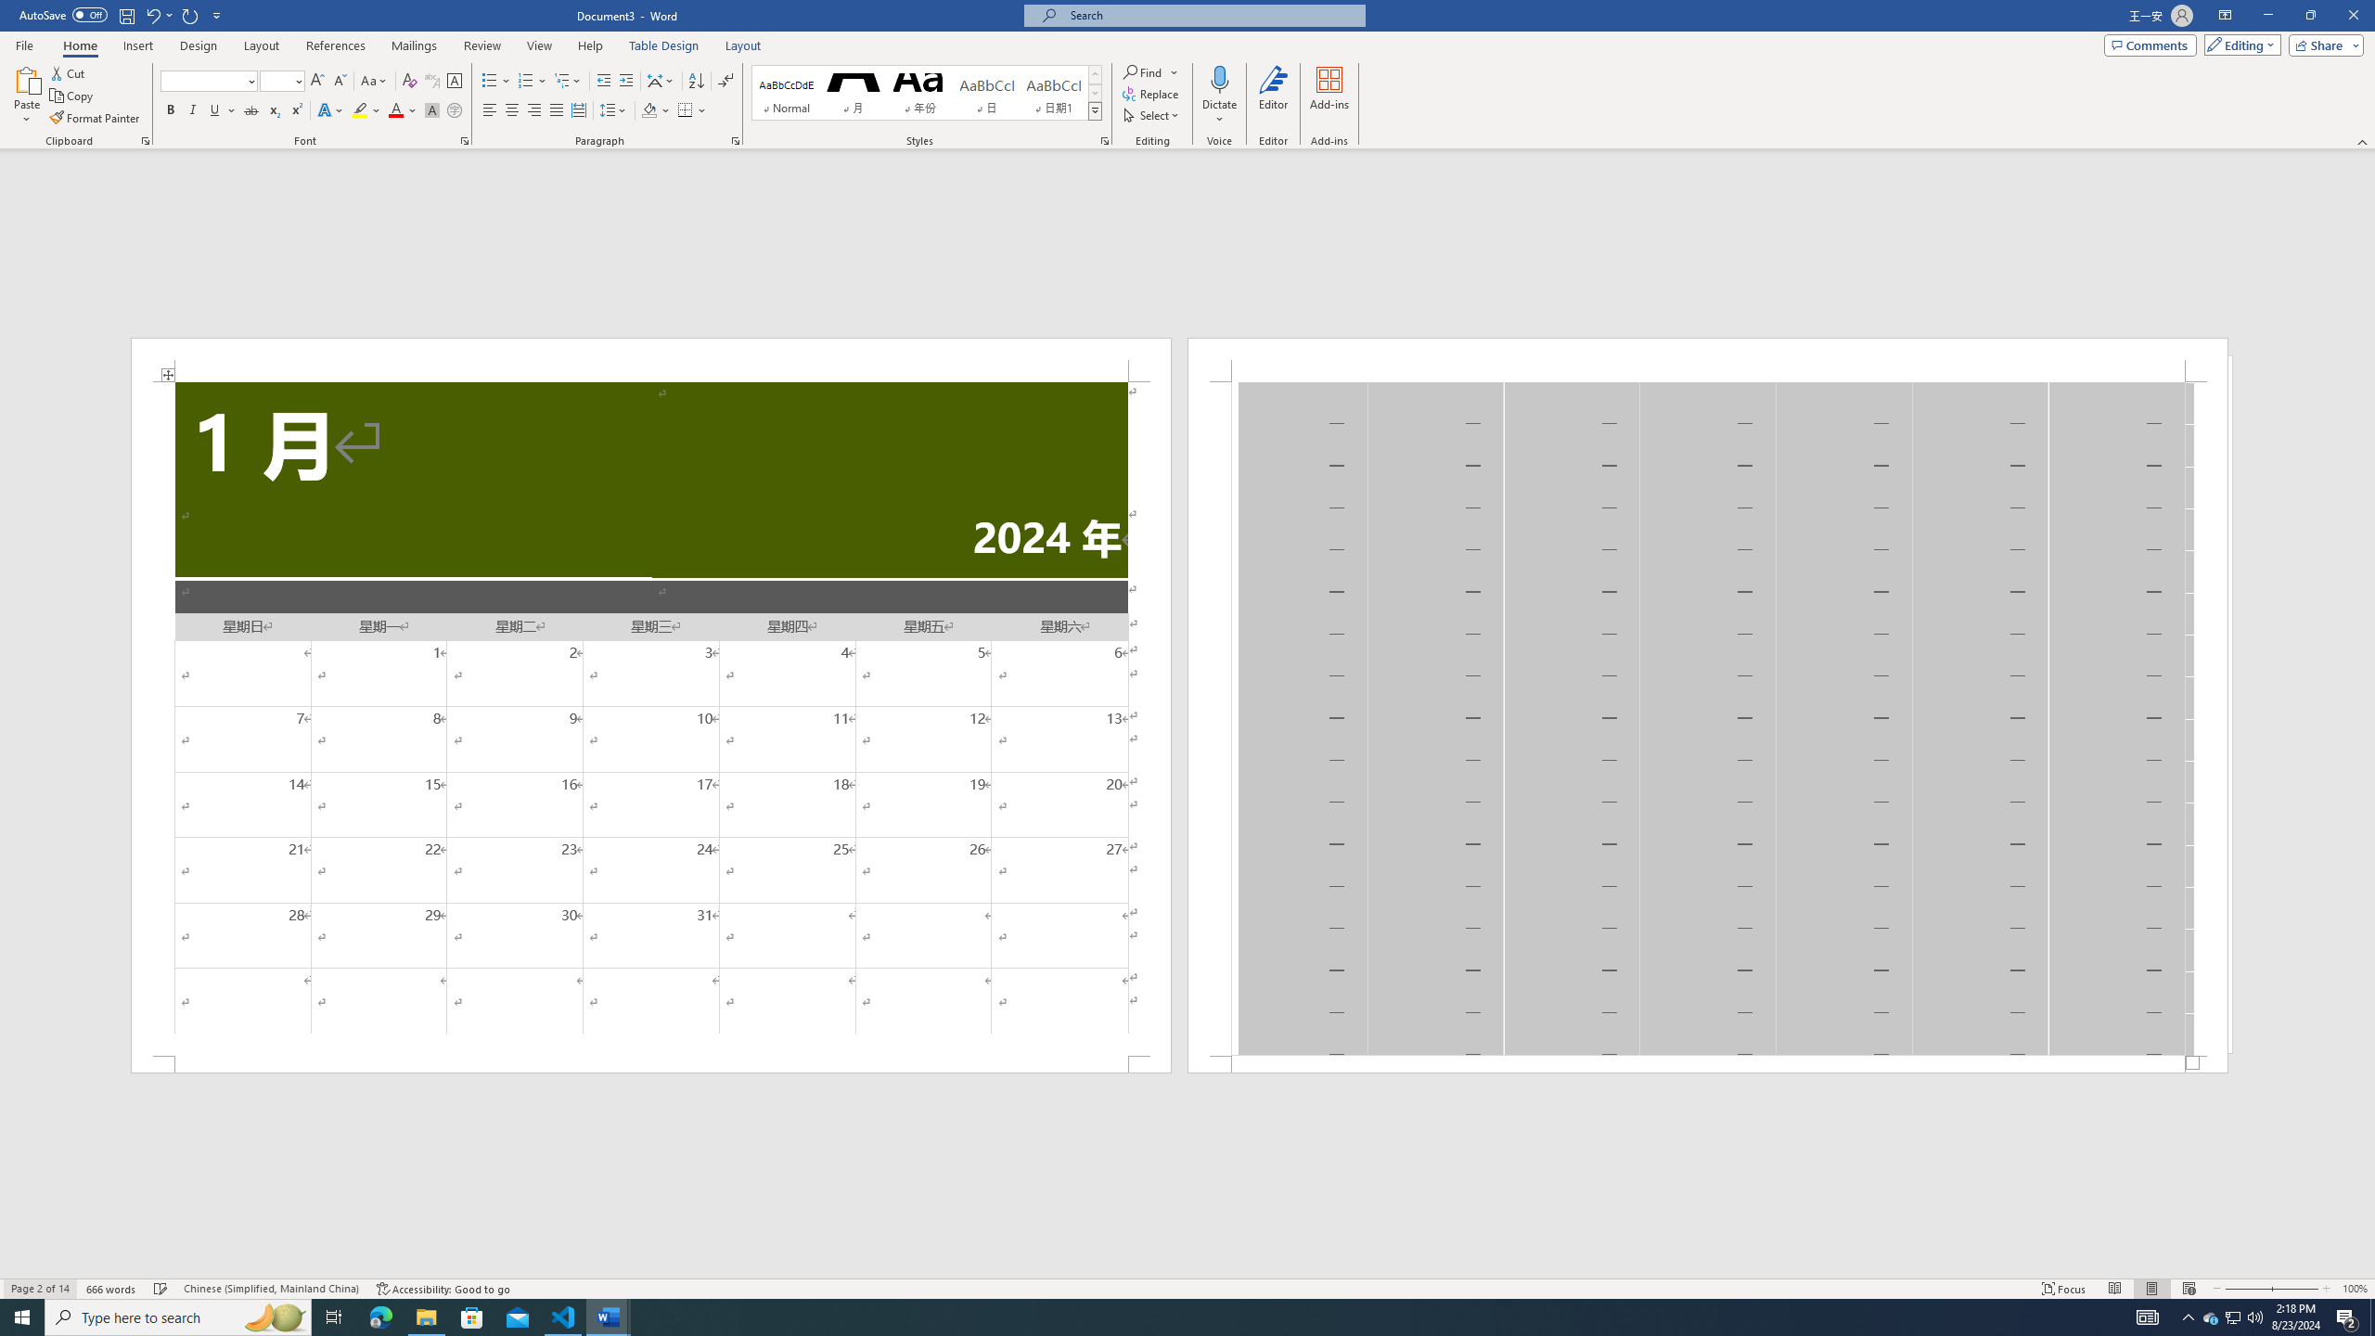 The height and width of the screenshot is (1336, 2375). Describe the element at coordinates (1187, 1270) in the screenshot. I see `Class: NetUIScrollBar` at that location.